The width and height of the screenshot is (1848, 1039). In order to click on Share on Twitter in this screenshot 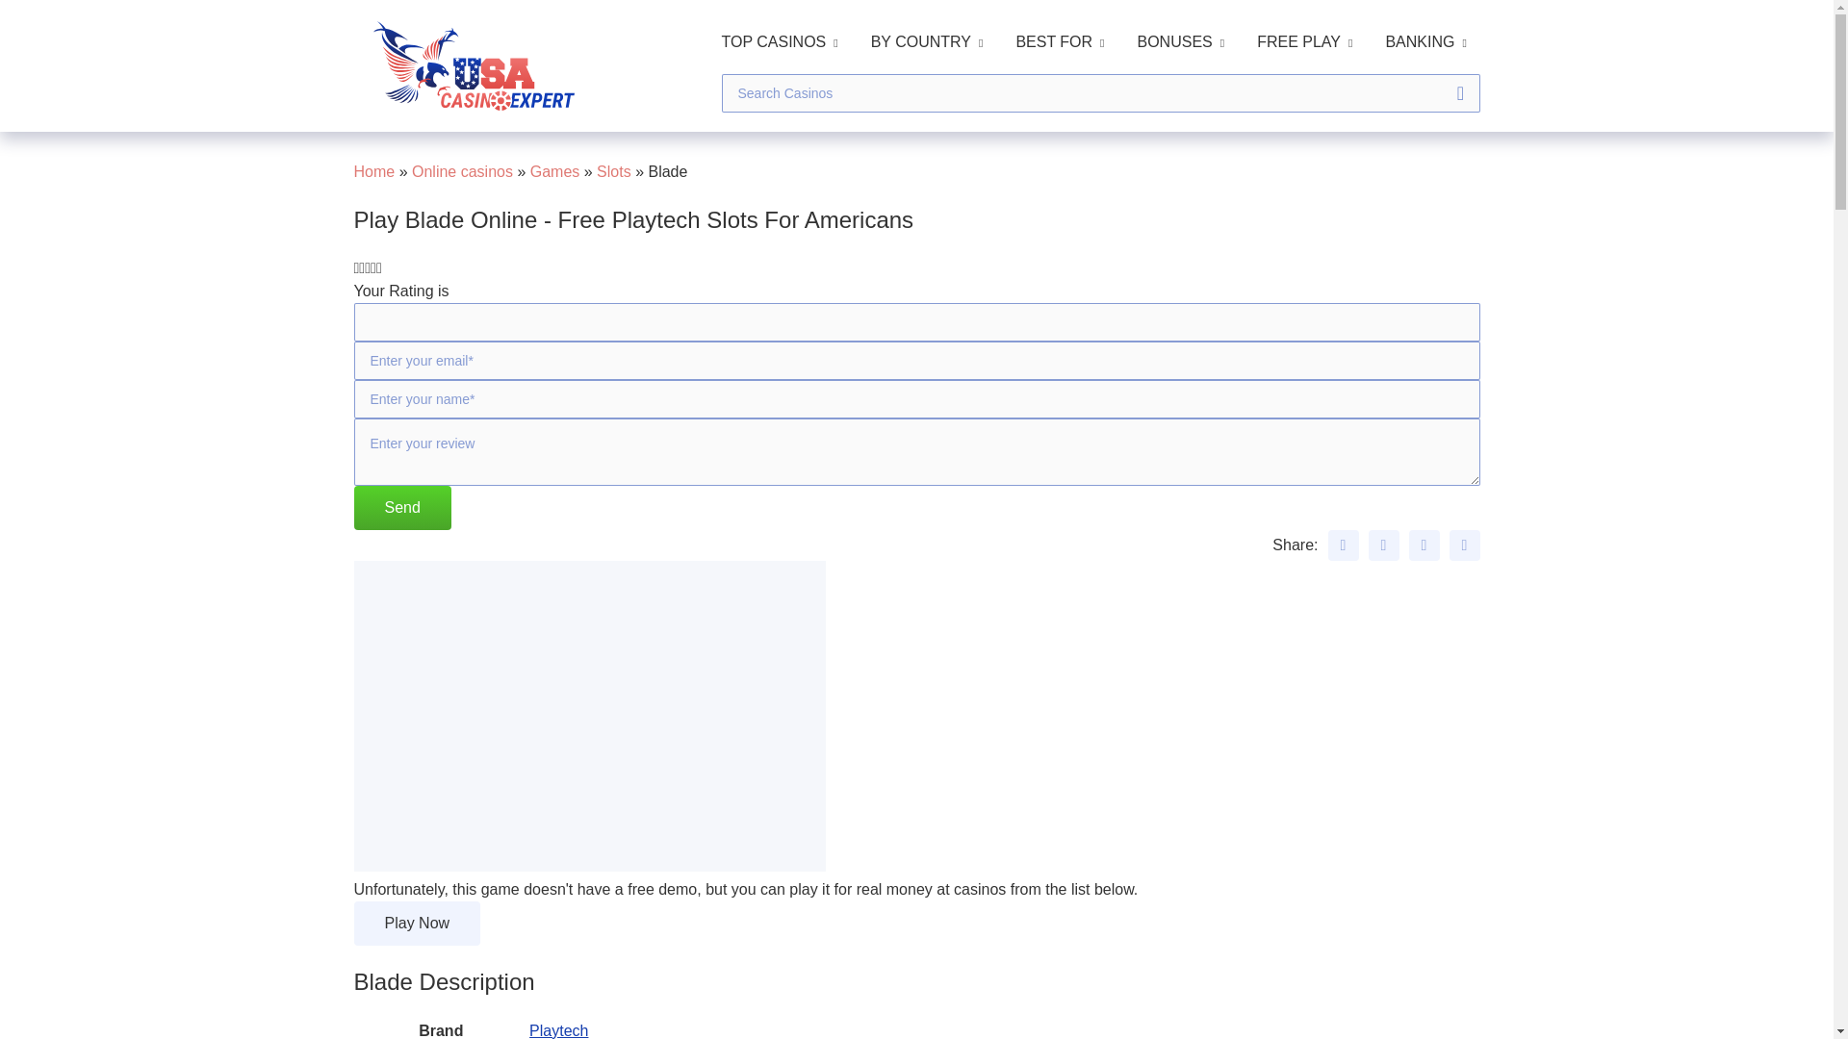, I will do `click(1384, 545)`.